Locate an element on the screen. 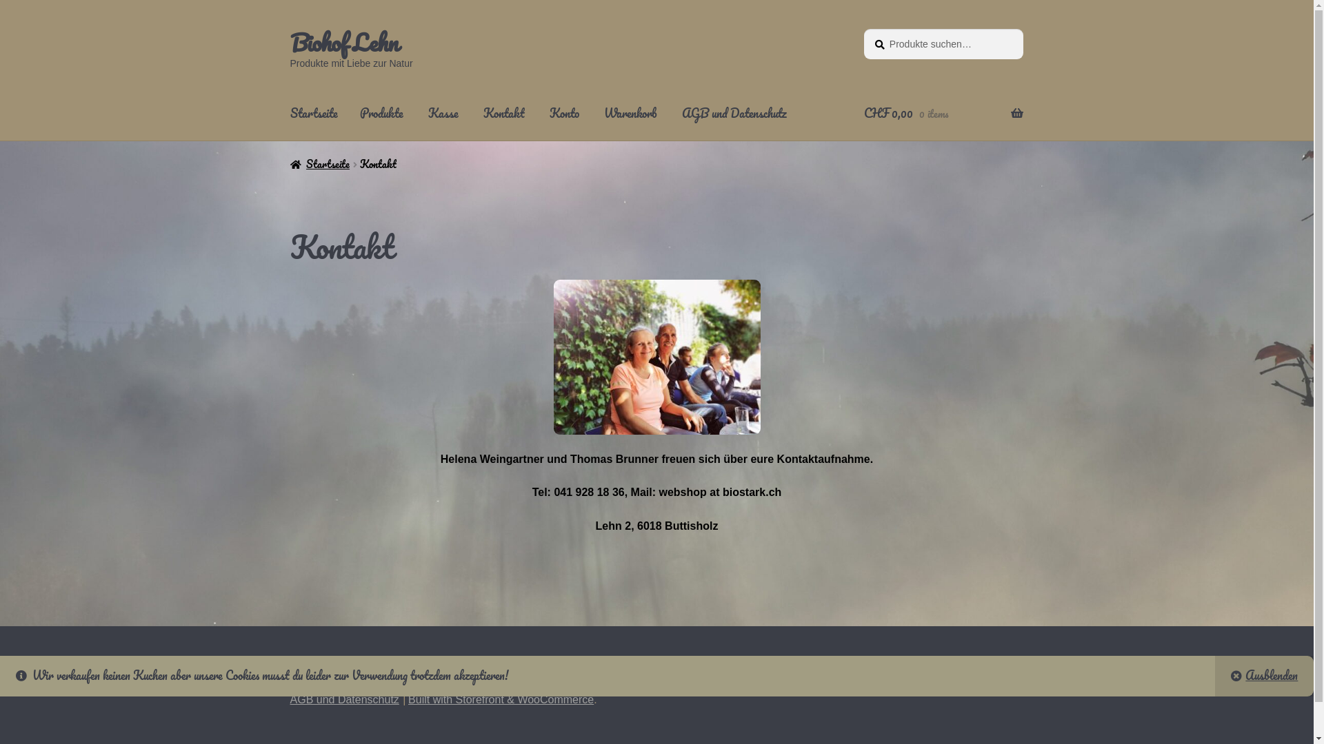 This screenshot has height=744, width=1324. Biohof Lehn is located at coordinates (344, 42).